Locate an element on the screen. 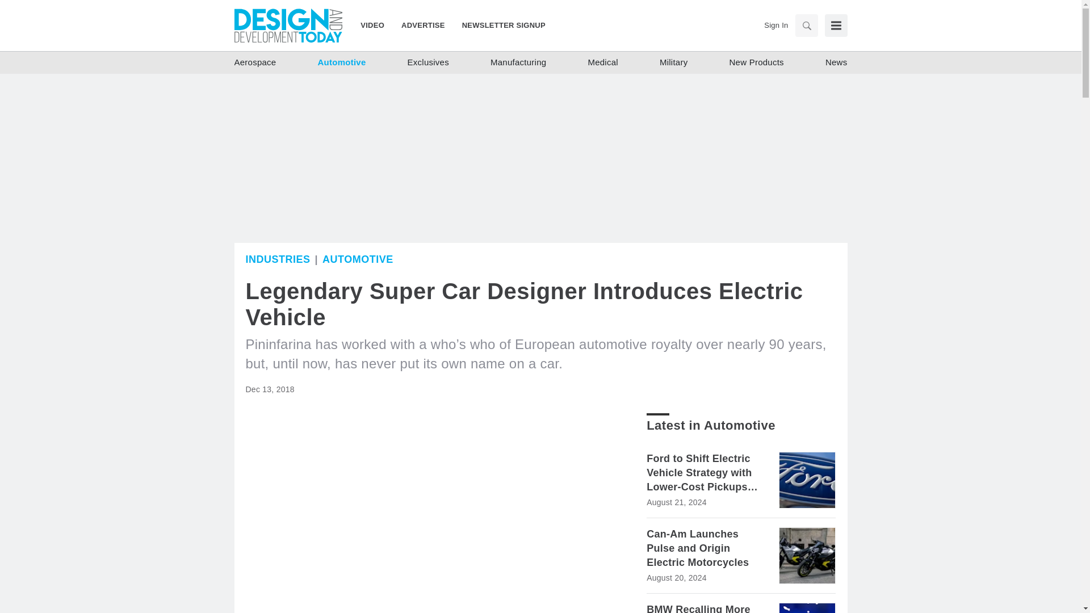 This screenshot has width=1090, height=613. Industries is located at coordinates (277, 259).